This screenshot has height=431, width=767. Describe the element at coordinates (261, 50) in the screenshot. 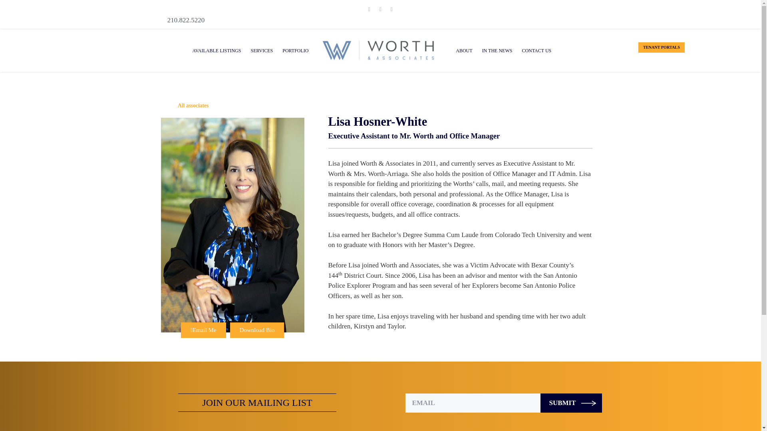

I see `SERVICES` at that location.